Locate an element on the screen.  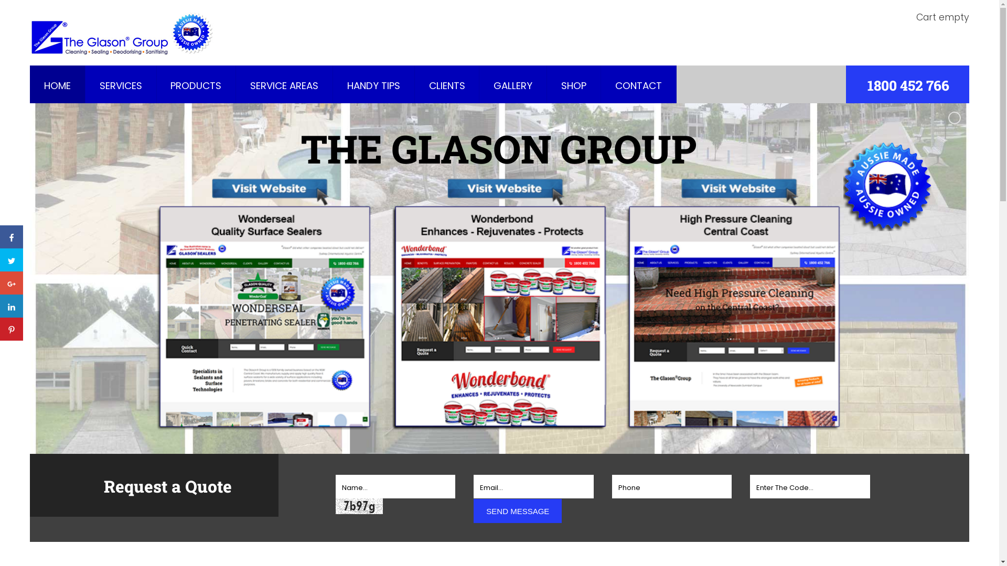
SERVICES is located at coordinates (121, 86).